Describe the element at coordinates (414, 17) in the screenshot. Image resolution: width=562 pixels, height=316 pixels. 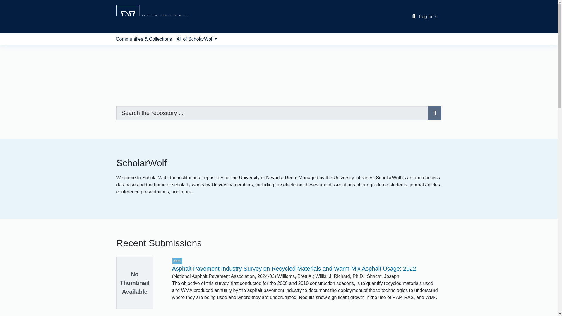
I see `Search` at that location.